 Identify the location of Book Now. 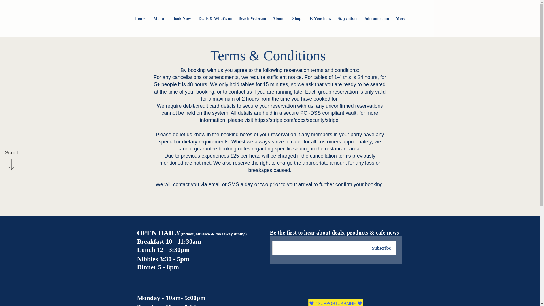
(181, 18).